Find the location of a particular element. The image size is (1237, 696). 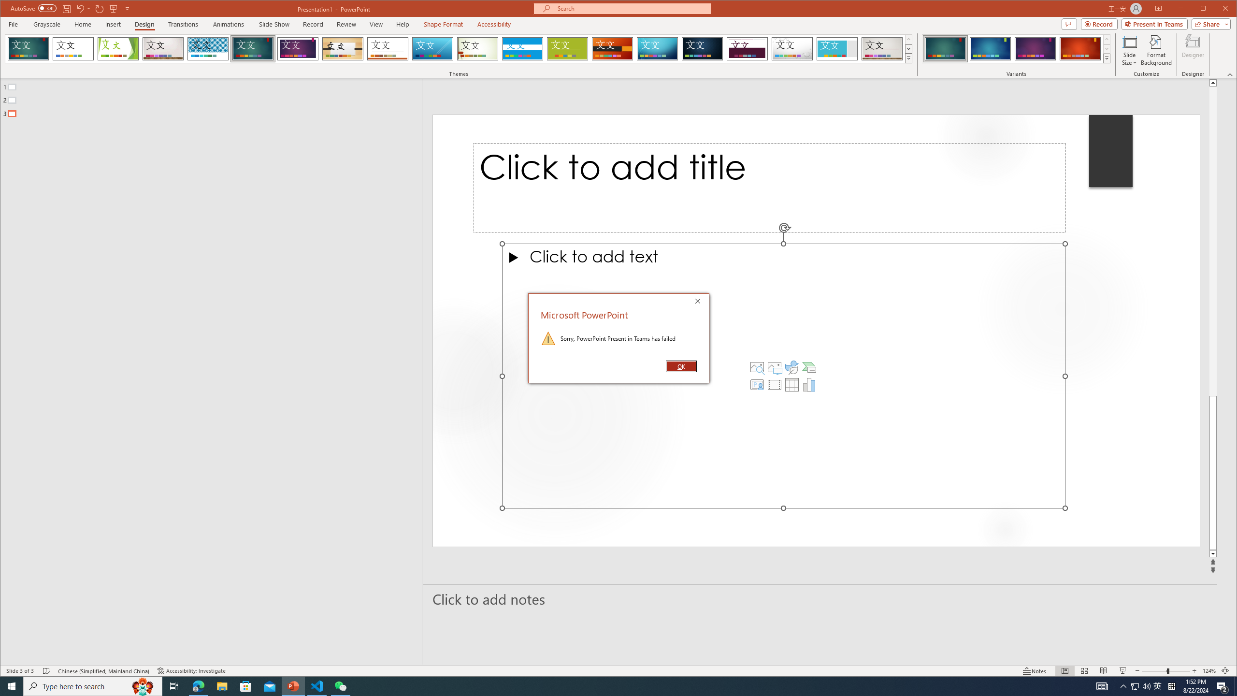

Damask is located at coordinates (703, 49).